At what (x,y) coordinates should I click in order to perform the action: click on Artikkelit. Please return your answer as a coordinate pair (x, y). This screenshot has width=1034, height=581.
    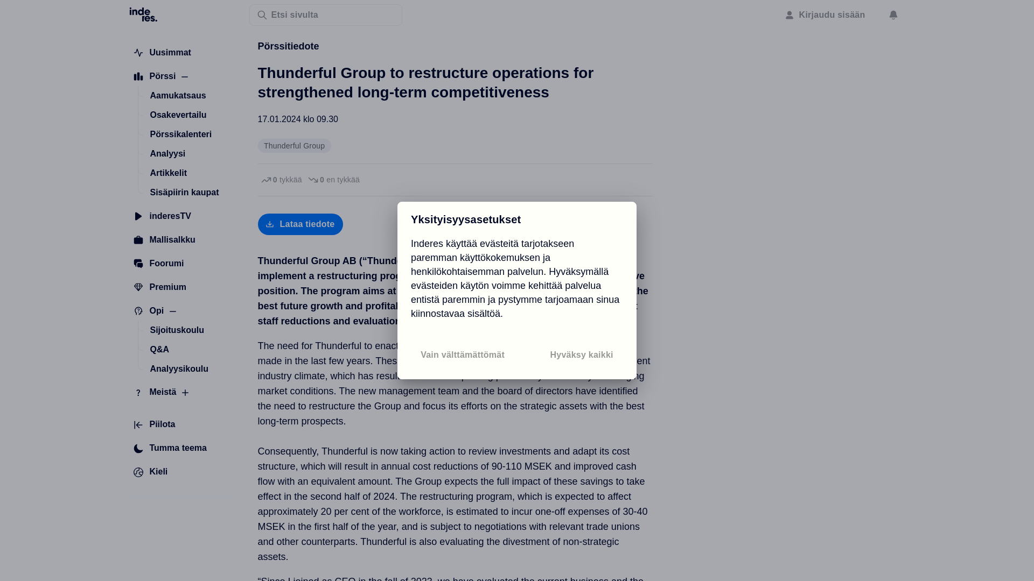
    Looking at the image, I should click on (168, 173).